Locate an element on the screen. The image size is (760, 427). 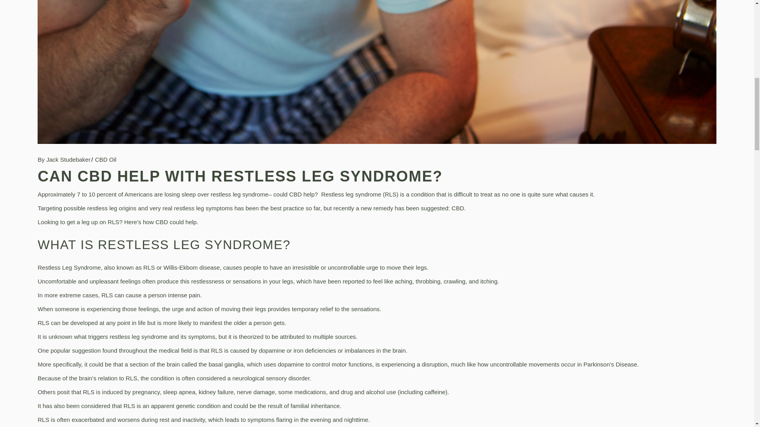
basal ganglia is located at coordinates (226, 364).